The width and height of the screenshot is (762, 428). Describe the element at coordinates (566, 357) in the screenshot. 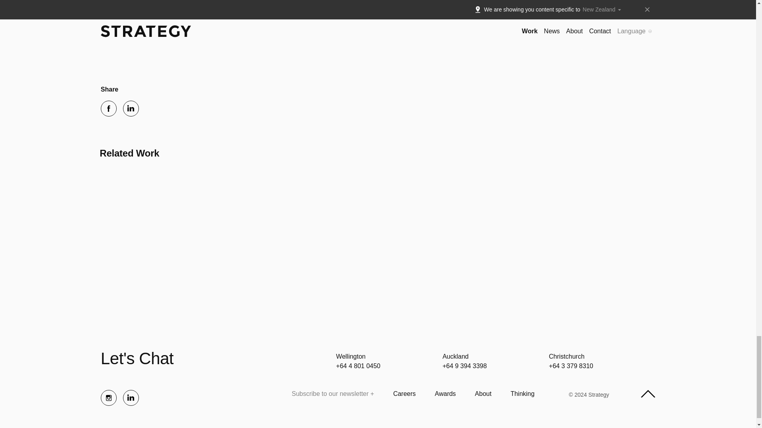

I see `Christchurch` at that location.